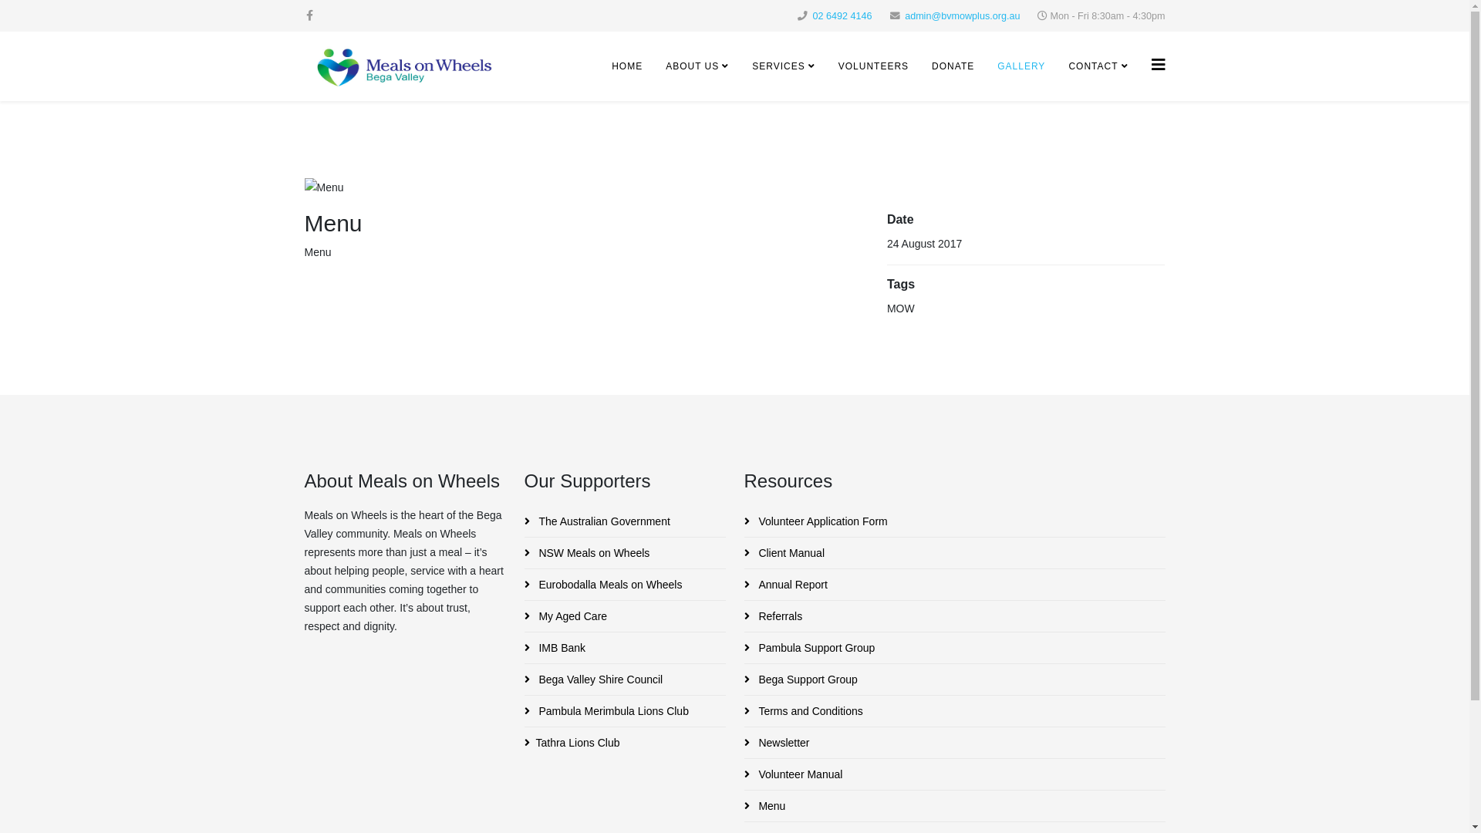 This screenshot has height=833, width=1481. I want to click on Referrals, so click(954, 616).